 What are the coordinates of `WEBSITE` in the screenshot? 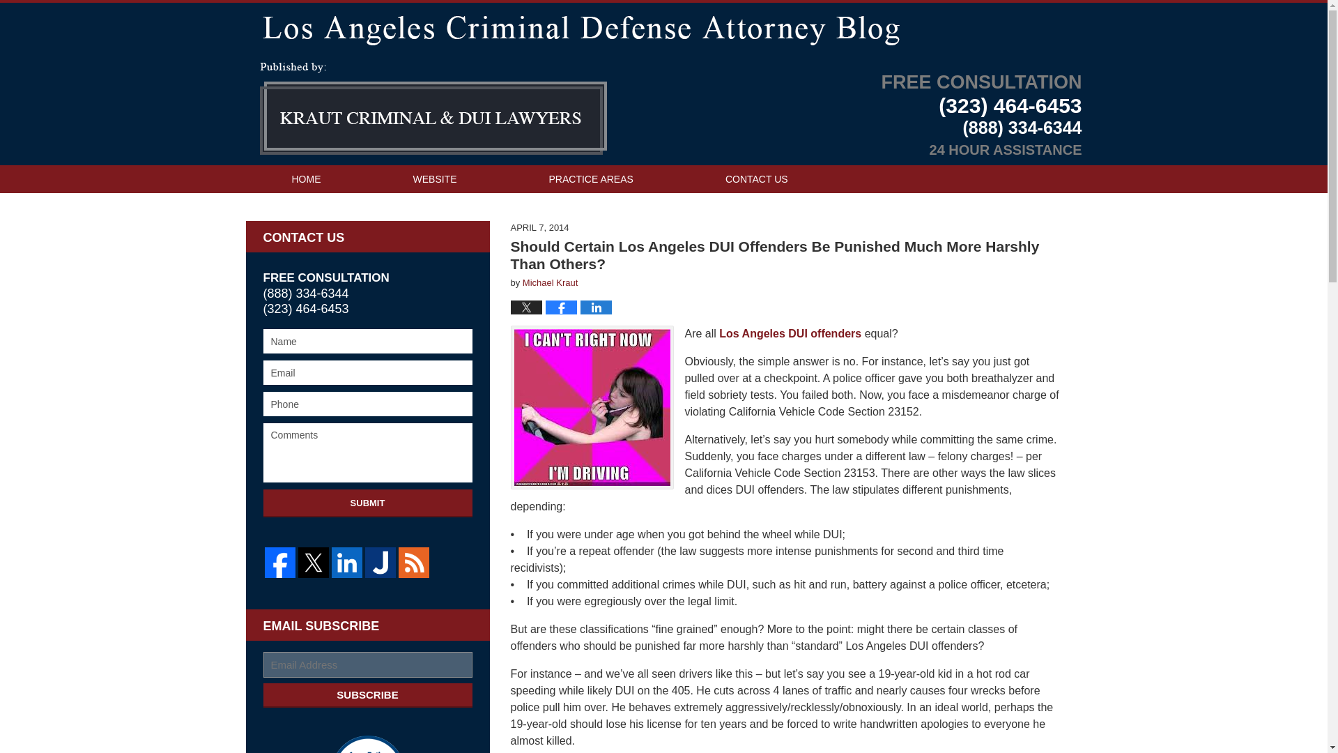 It's located at (435, 178).